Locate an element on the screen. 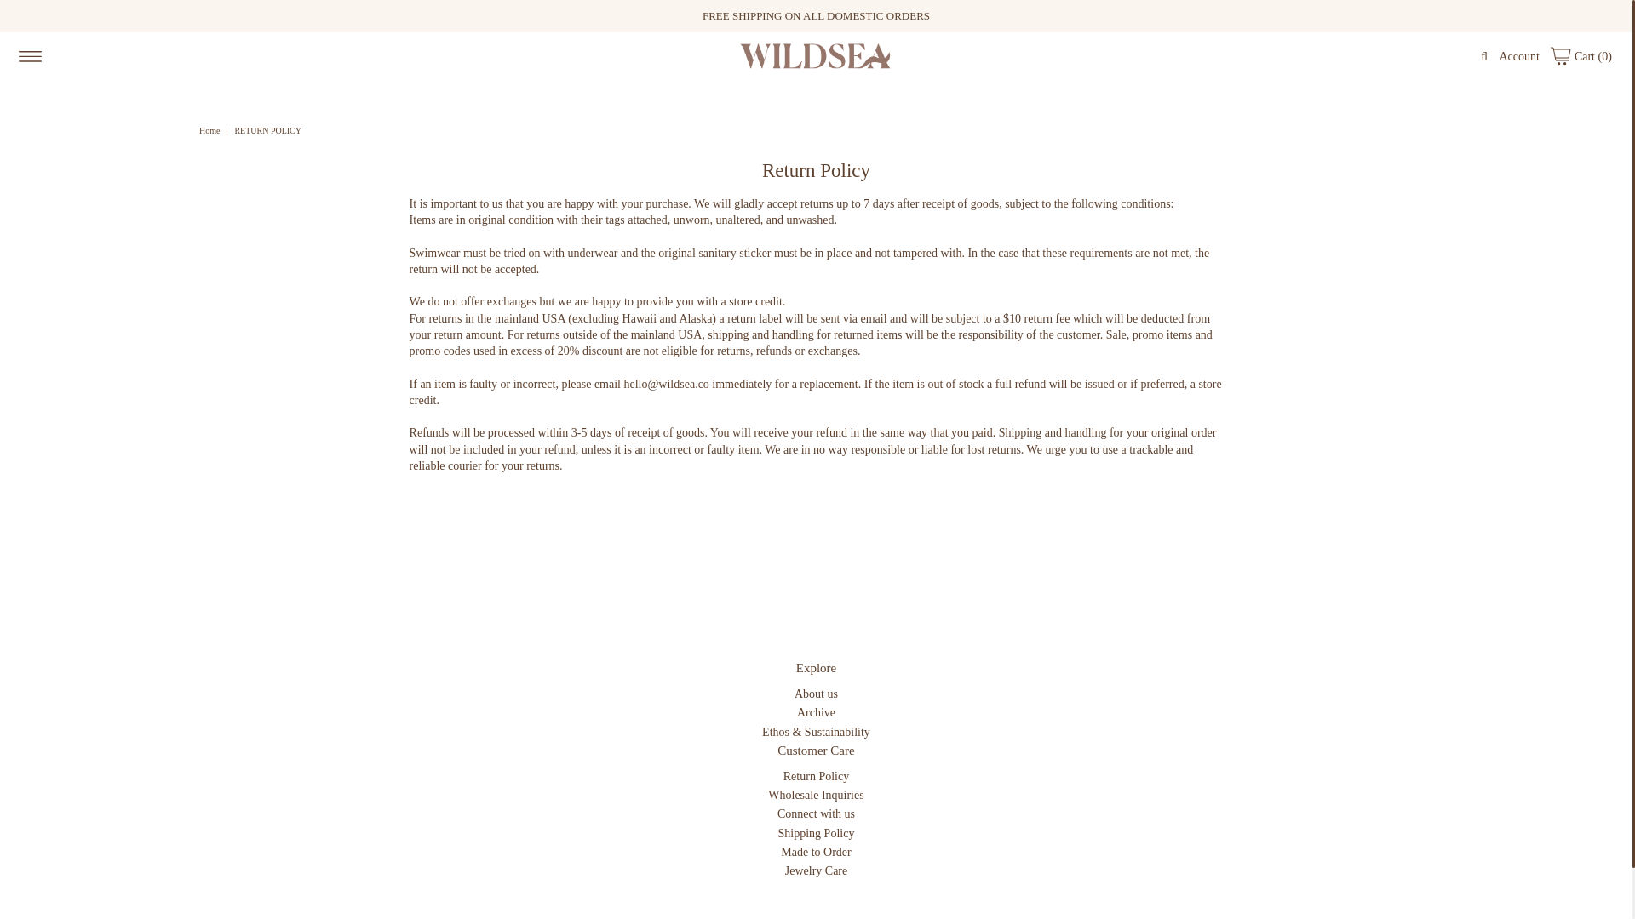 The height and width of the screenshot is (919, 1635). Archive is located at coordinates (816, 712).